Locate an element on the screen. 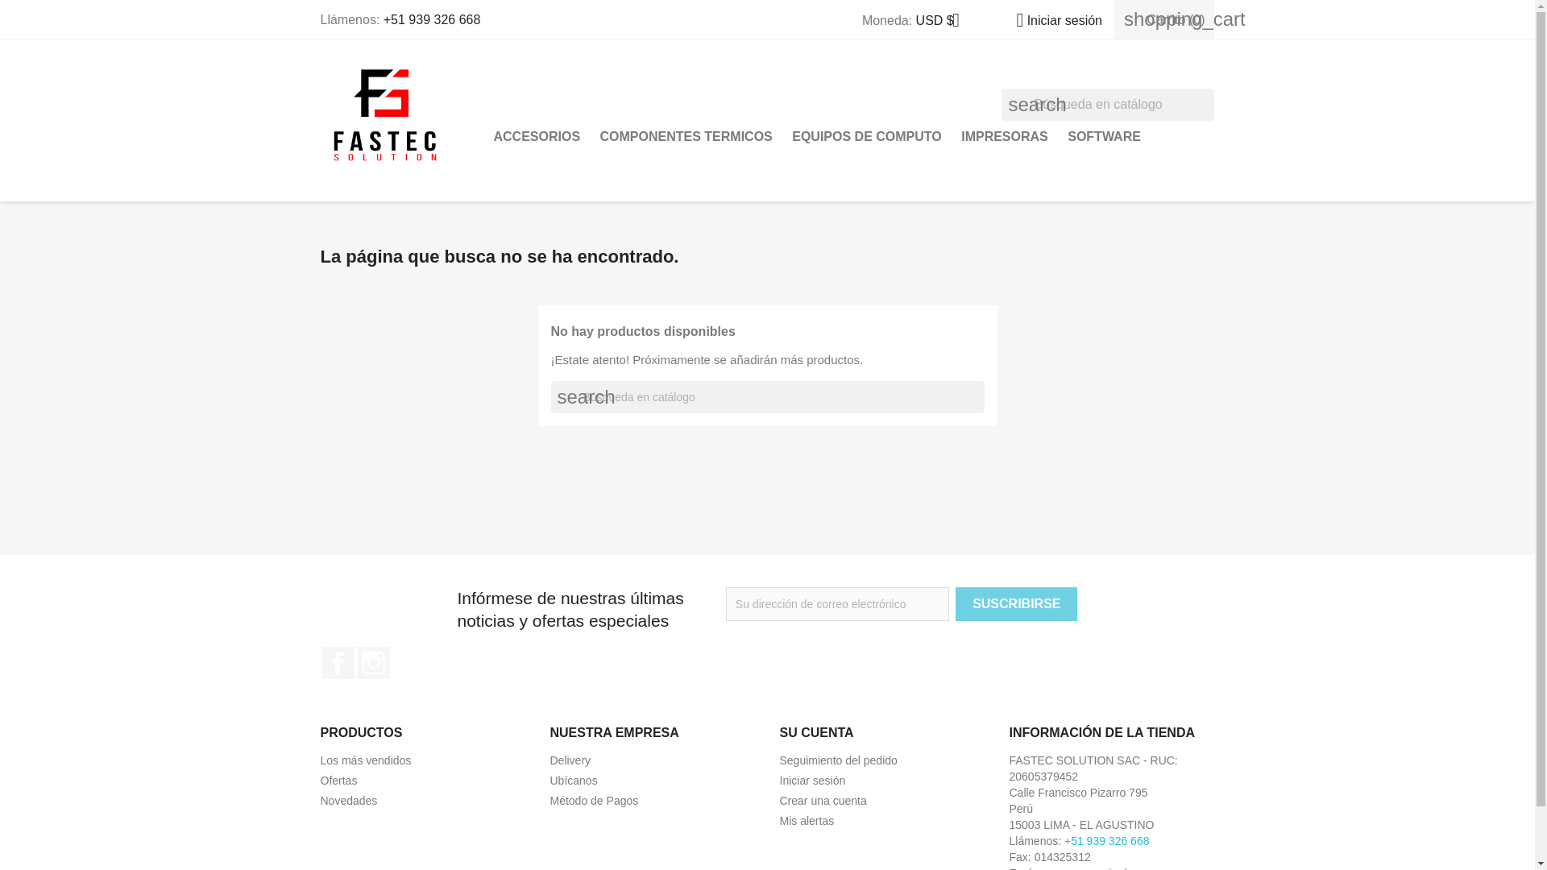 The width and height of the screenshot is (1547, 870). Suscribirse is located at coordinates (1016, 604).